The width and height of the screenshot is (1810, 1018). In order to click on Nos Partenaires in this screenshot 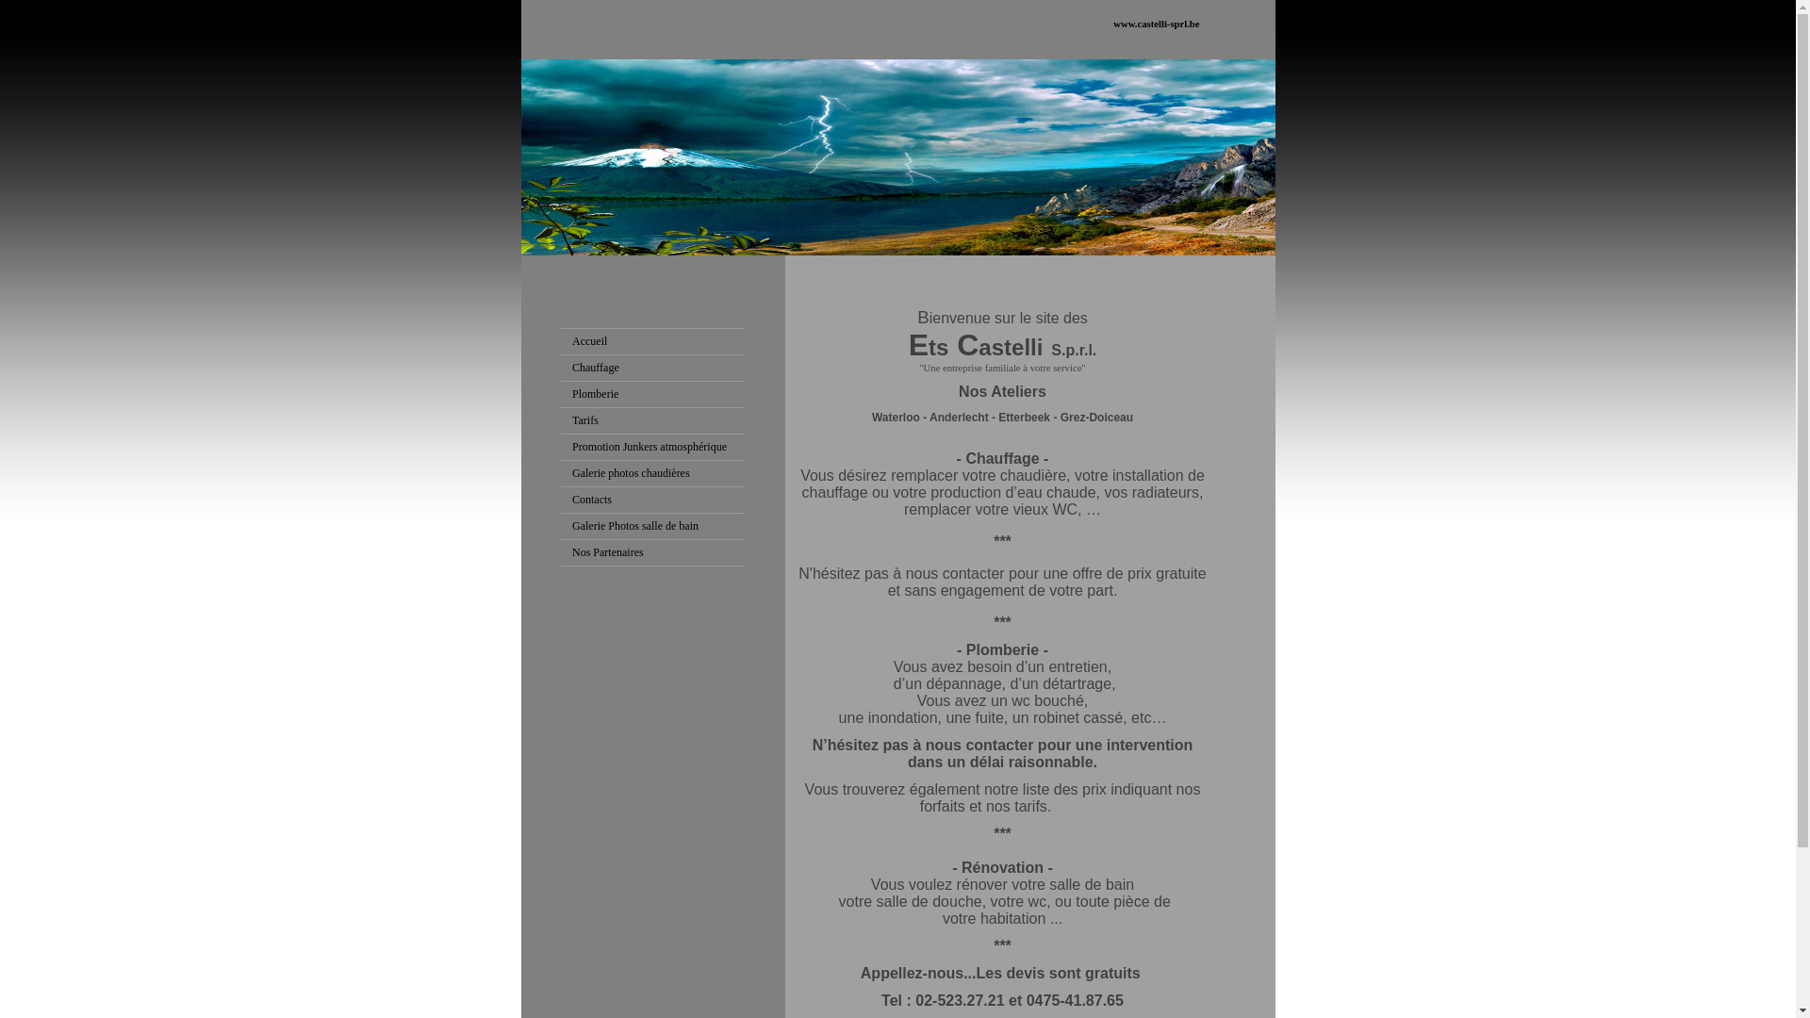, I will do `click(608, 552)`.